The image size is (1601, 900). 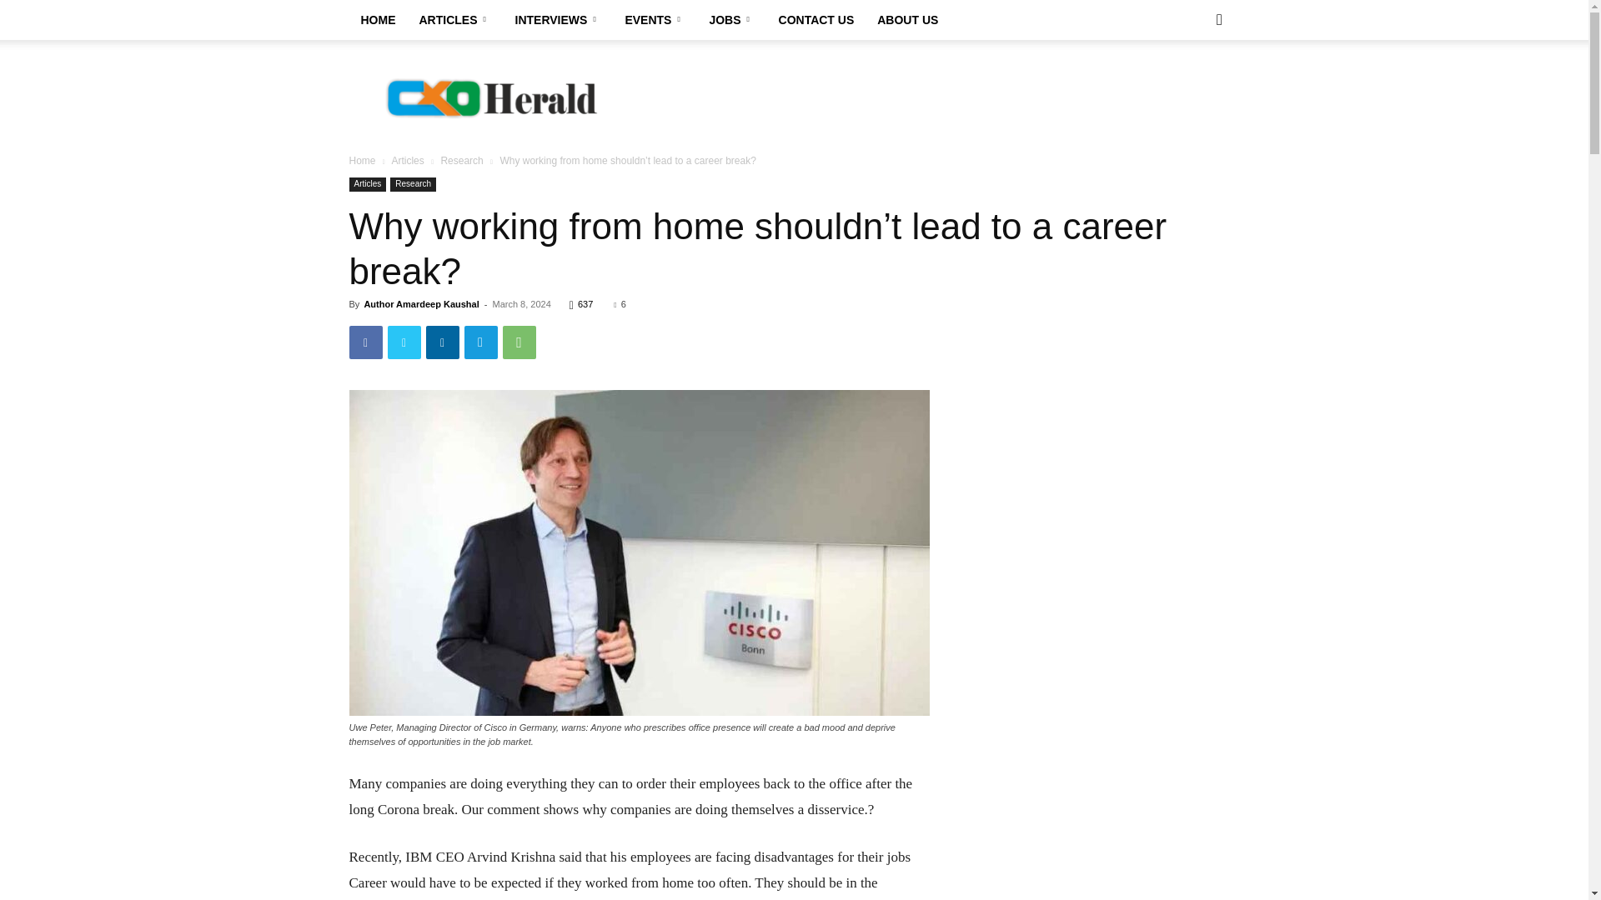 I want to click on View all posts in Articles, so click(x=407, y=160).